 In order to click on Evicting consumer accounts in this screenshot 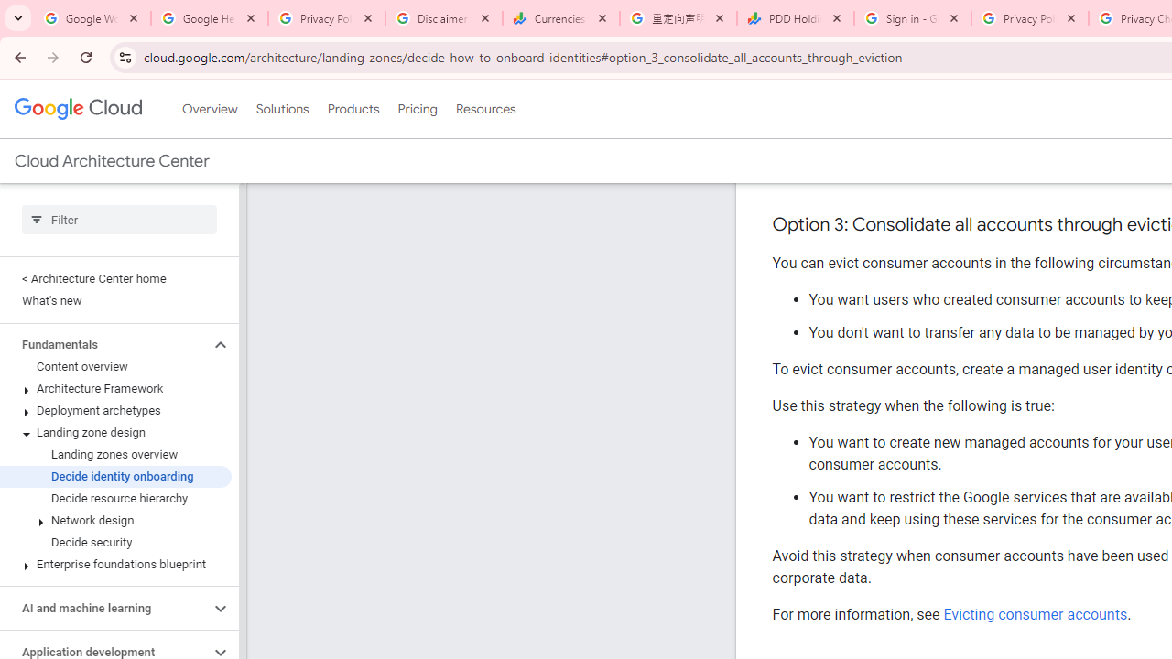, I will do `click(1035, 614)`.